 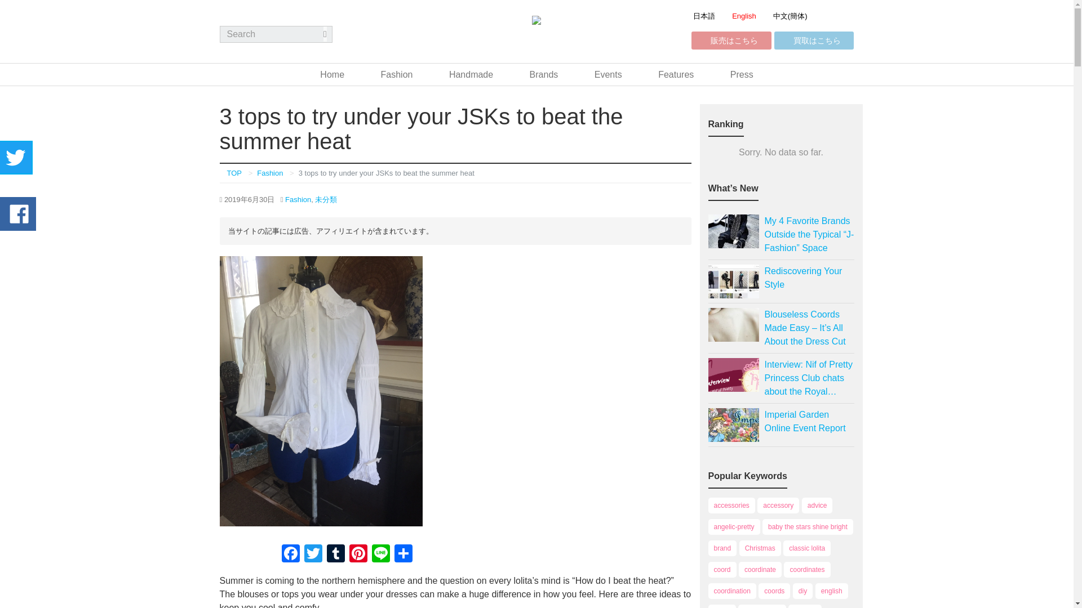 What do you see at coordinates (313, 555) in the screenshot?
I see `Twitter` at bounding box center [313, 555].